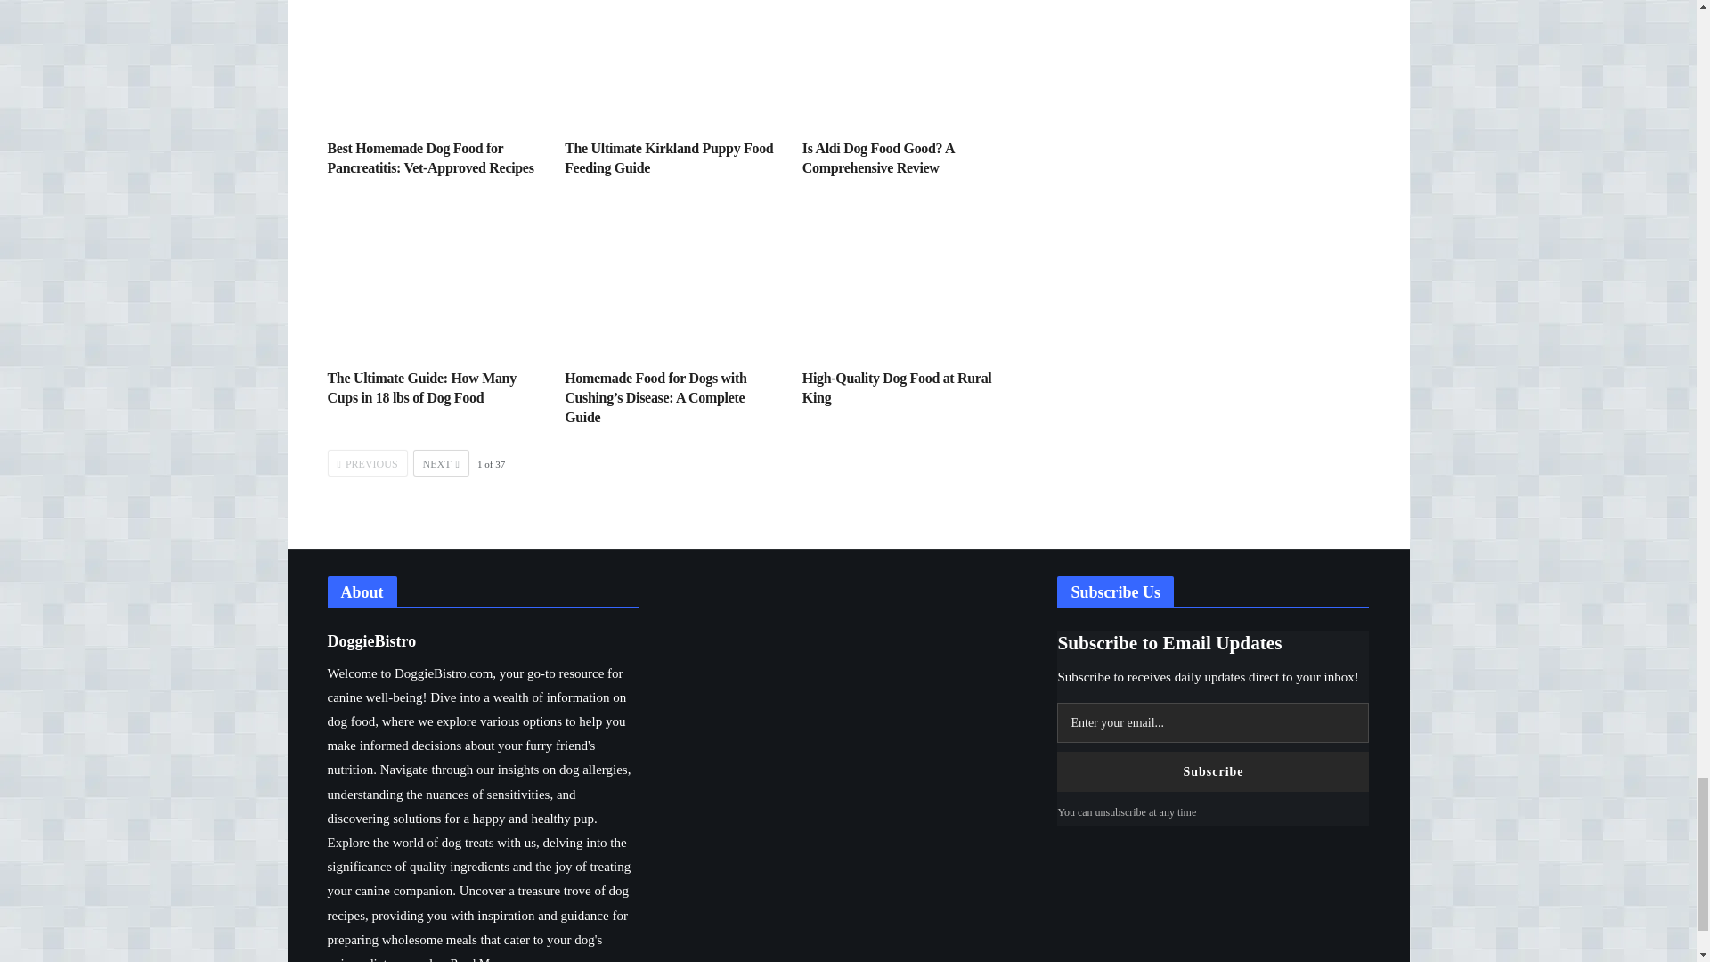  Describe the element at coordinates (878, 157) in the screenshot. I see `Is Aldi Dog Food Good? A Comprehensive Review` at that location.